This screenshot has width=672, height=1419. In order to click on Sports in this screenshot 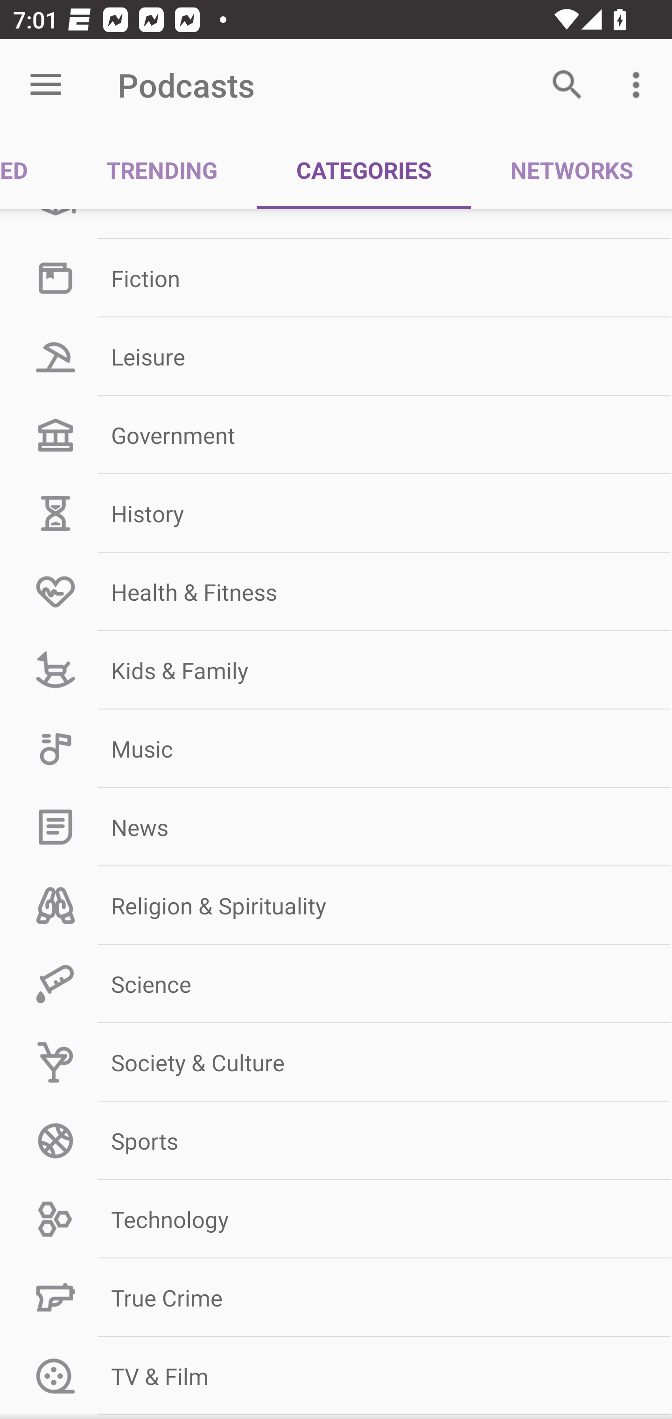, I will do `click(336, 1141)`.